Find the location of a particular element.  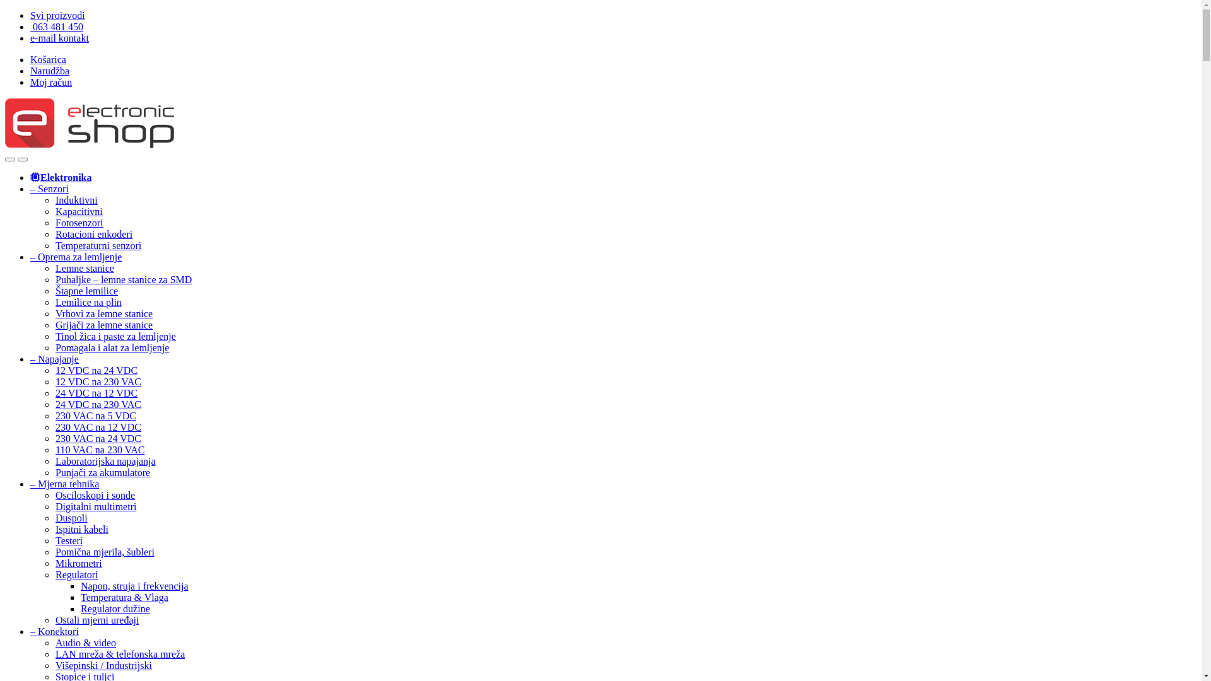

24 VDC na 230 VAC is located at coordinates (98, 405).